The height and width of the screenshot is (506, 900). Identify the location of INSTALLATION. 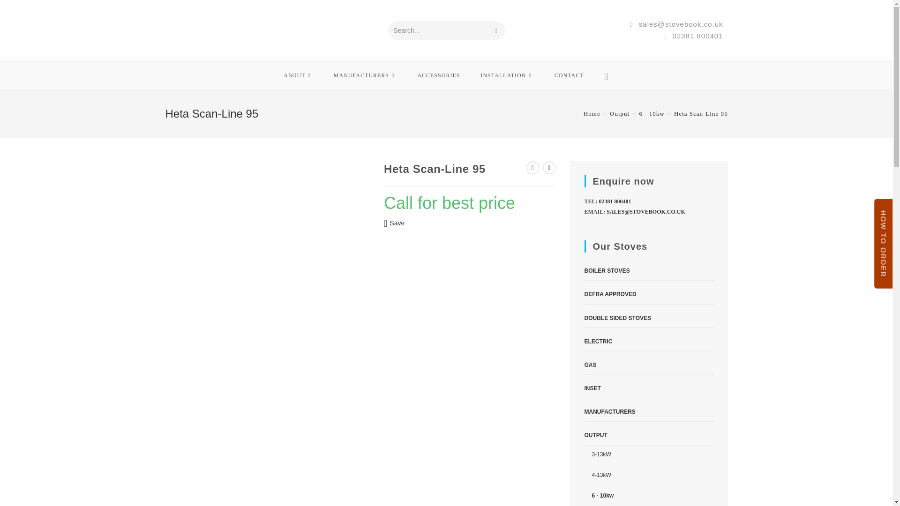
(506, 75).